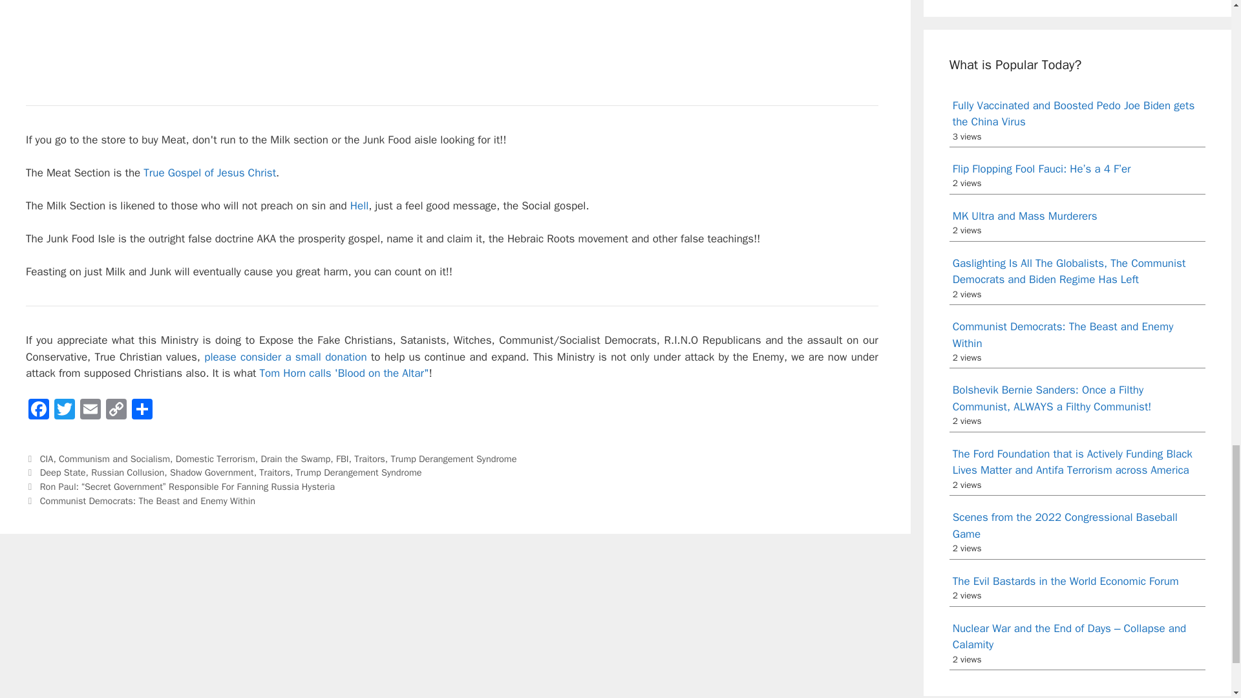 The width and height of the screenshot is (1241, 698). I want to click on Communism and Socialism, so click(114, 459).